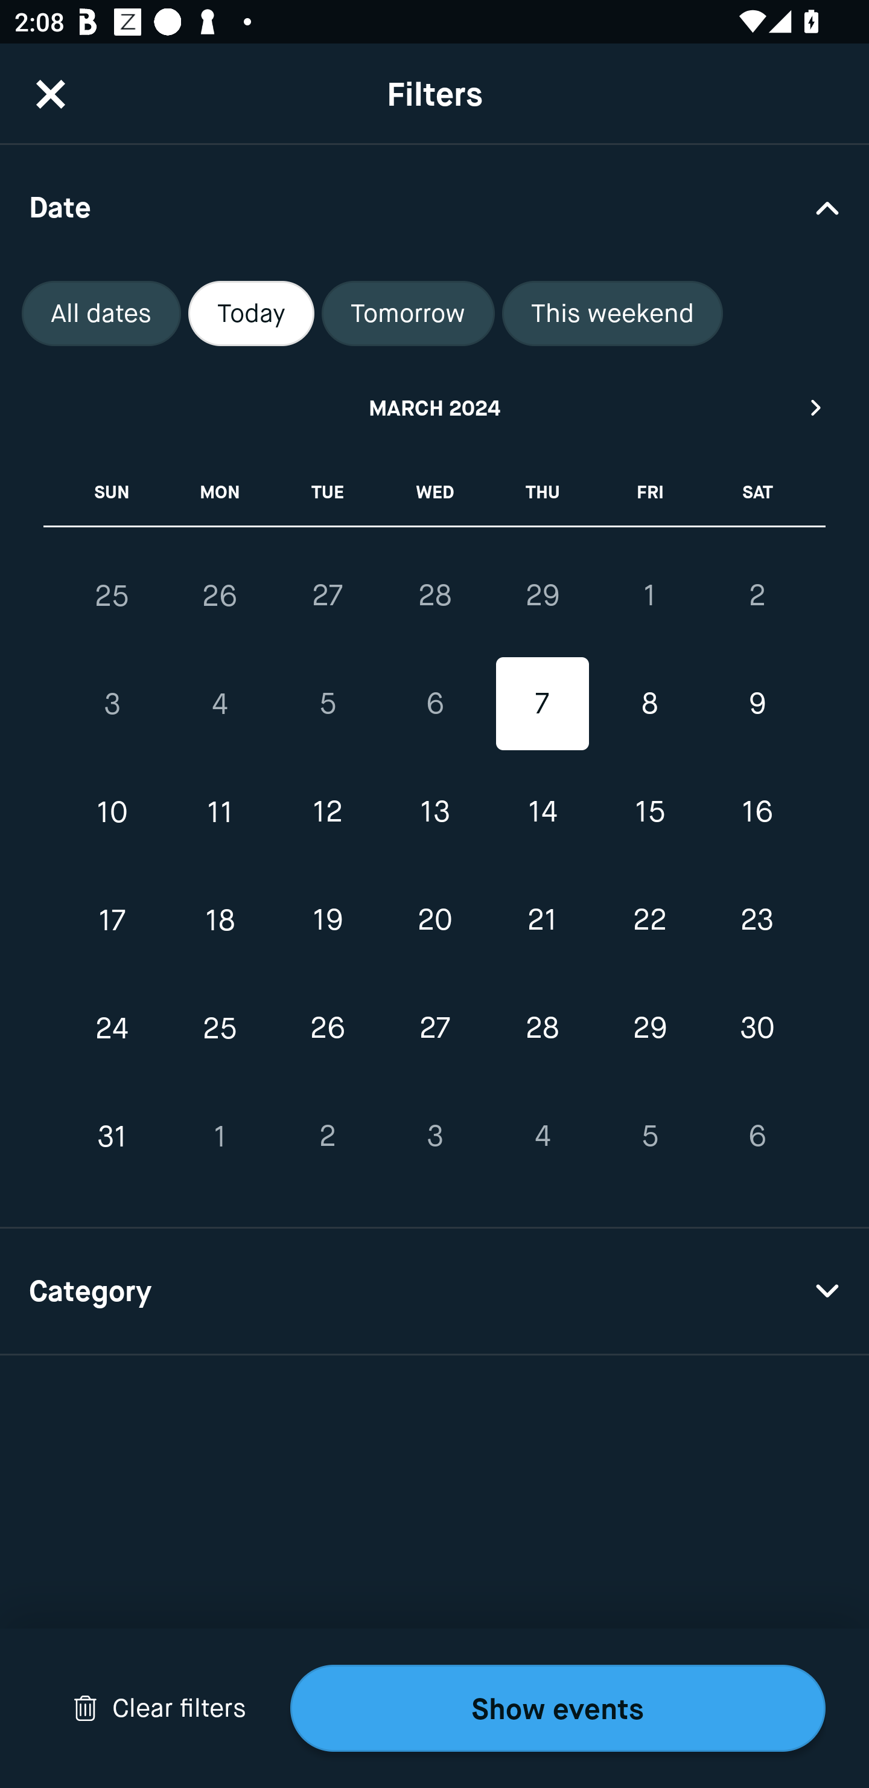  Describe the element at coordinates (757, 919) in the screenshot. I see `23` at that location.